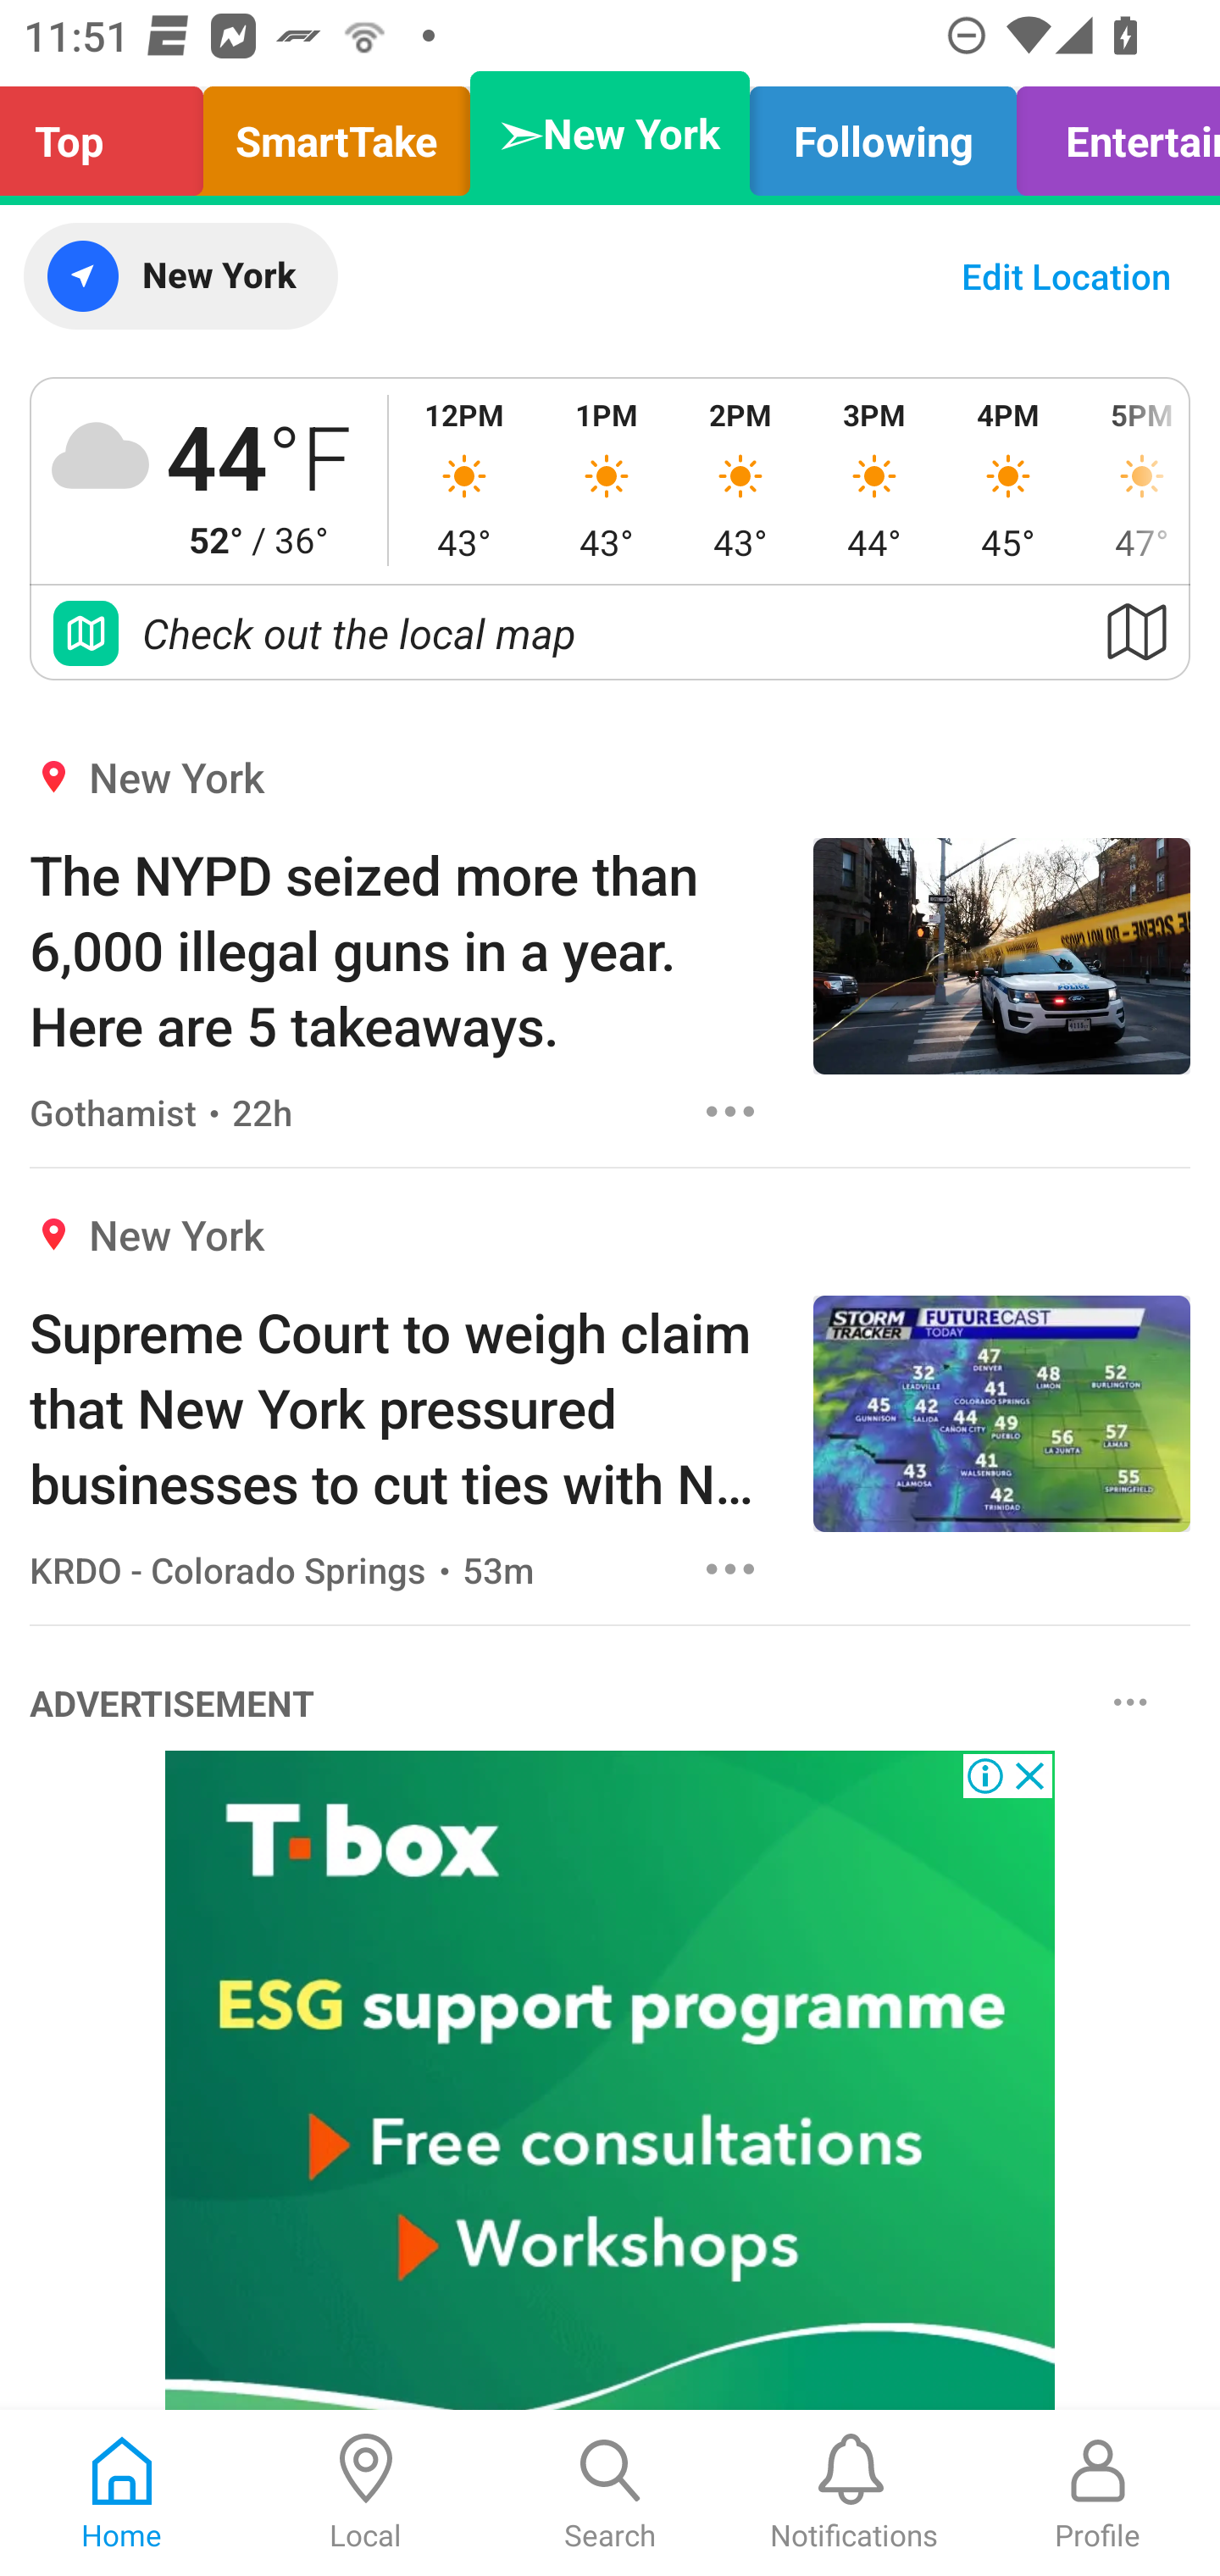  I want to click on Options, so click(1130, 1701).